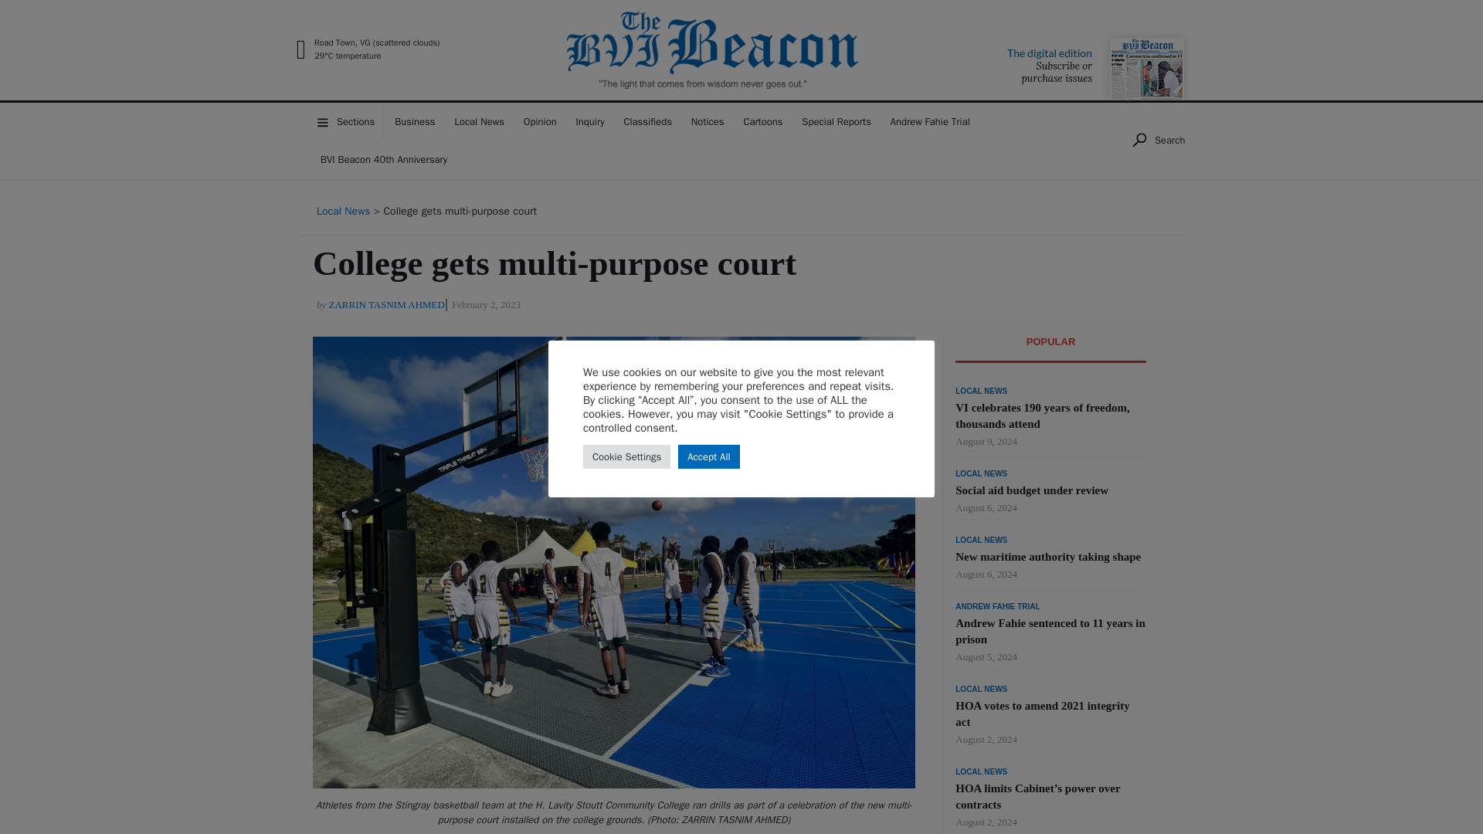  I want to click on VI celebrates 190 years of freedom, thousands attend, so click(1041, 415).